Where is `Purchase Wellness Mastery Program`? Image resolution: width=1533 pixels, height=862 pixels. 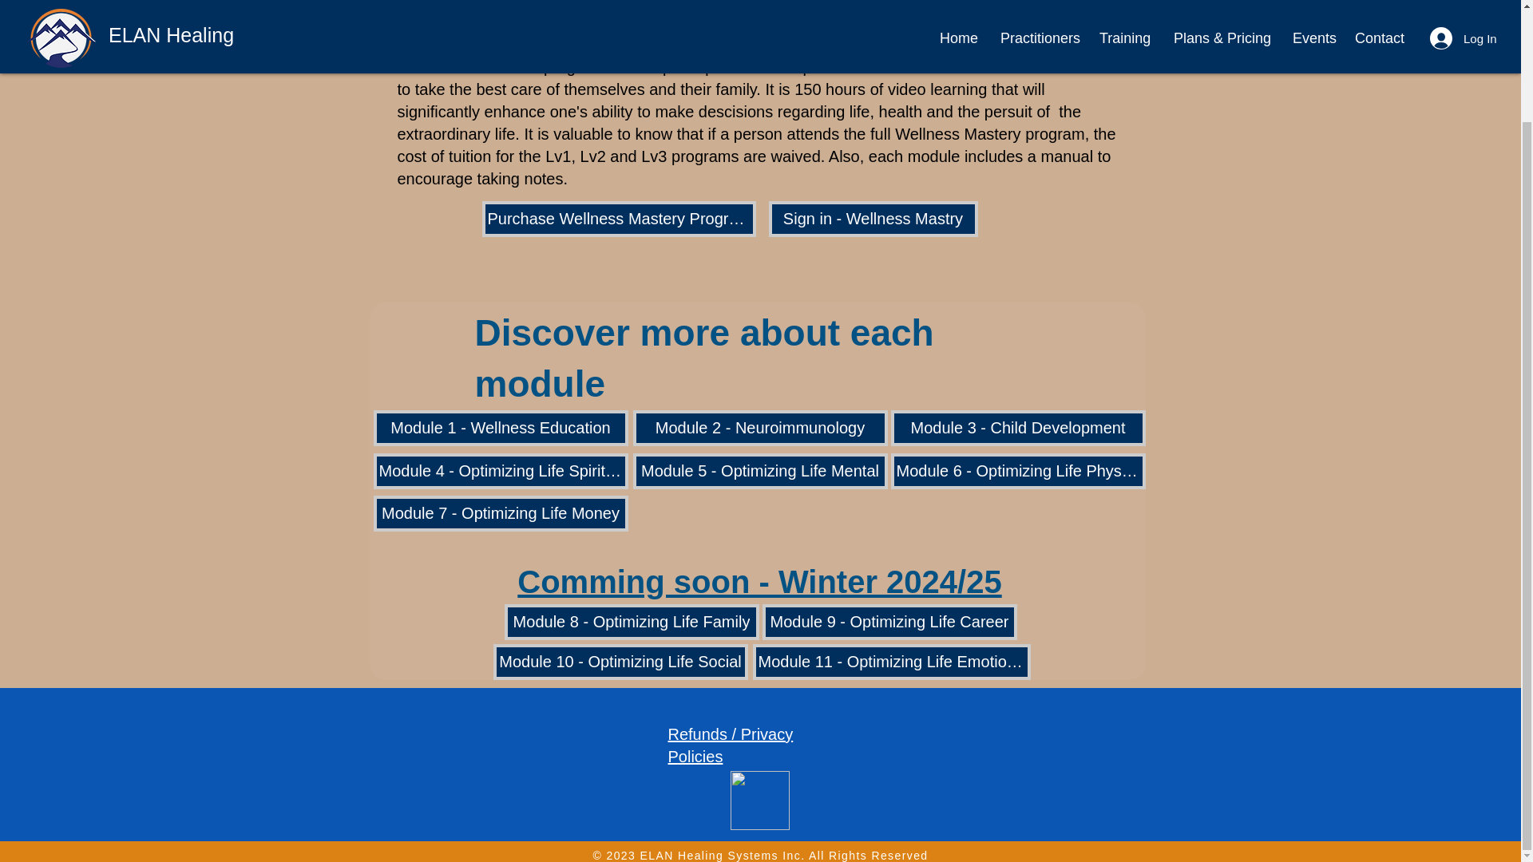
Purchase Wellness Mastery Program is located at coordinates (619, 219).